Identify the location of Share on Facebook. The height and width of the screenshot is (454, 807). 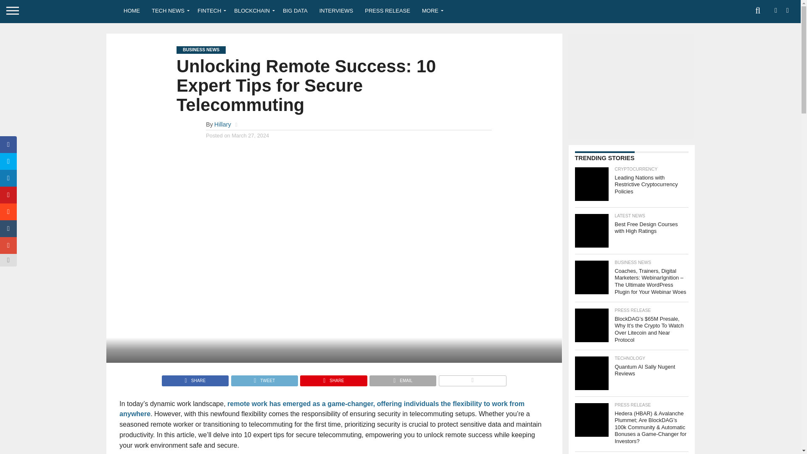
(195, 378).